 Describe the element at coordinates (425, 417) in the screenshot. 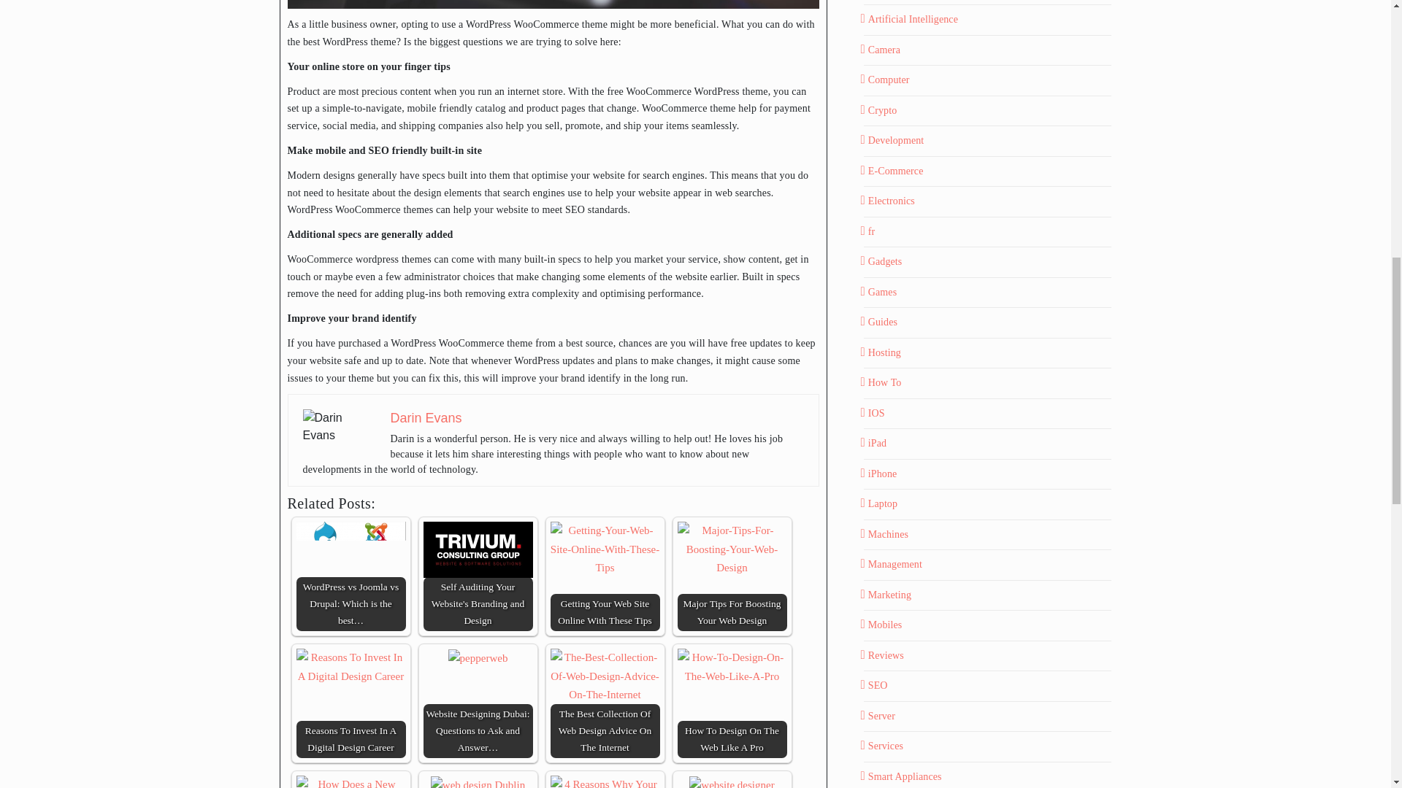

I see `Darin Evans` at that location.